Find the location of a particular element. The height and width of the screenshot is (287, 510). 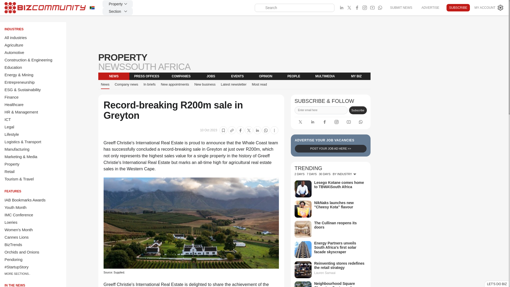

Bizcommunity youtube is located at coordinates (372, 8).